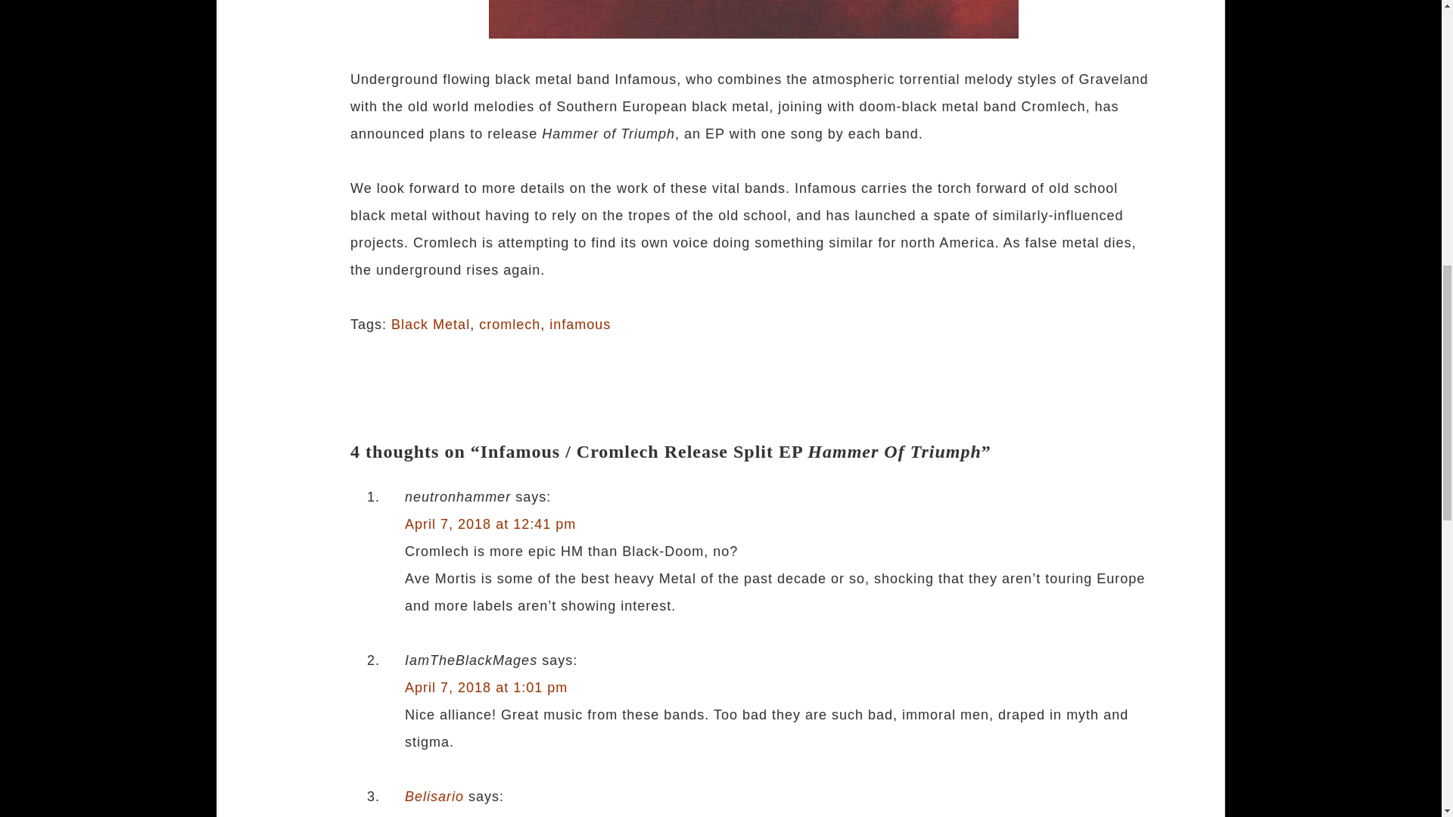  Describe the element at coordinates (430, 324) in the screenshot. I see `Black Metal` at that location.